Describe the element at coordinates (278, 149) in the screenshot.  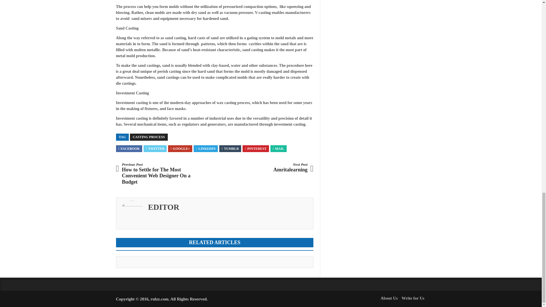
I see `Mail` at that location.